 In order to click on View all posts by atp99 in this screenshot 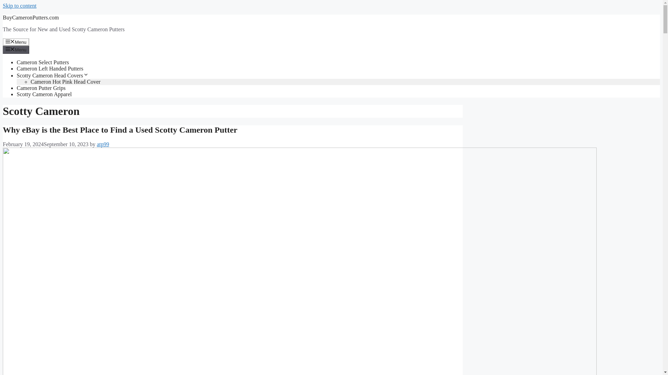, I will do `click(103, 144)`.